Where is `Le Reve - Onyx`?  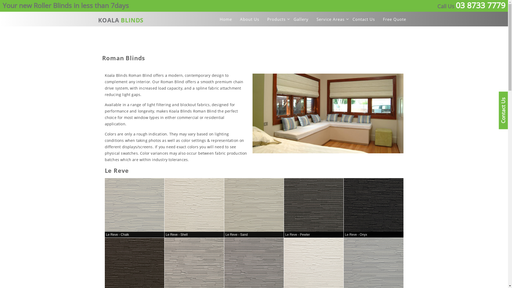
Le Reve - Onyx is located at coordinates (373, 208).